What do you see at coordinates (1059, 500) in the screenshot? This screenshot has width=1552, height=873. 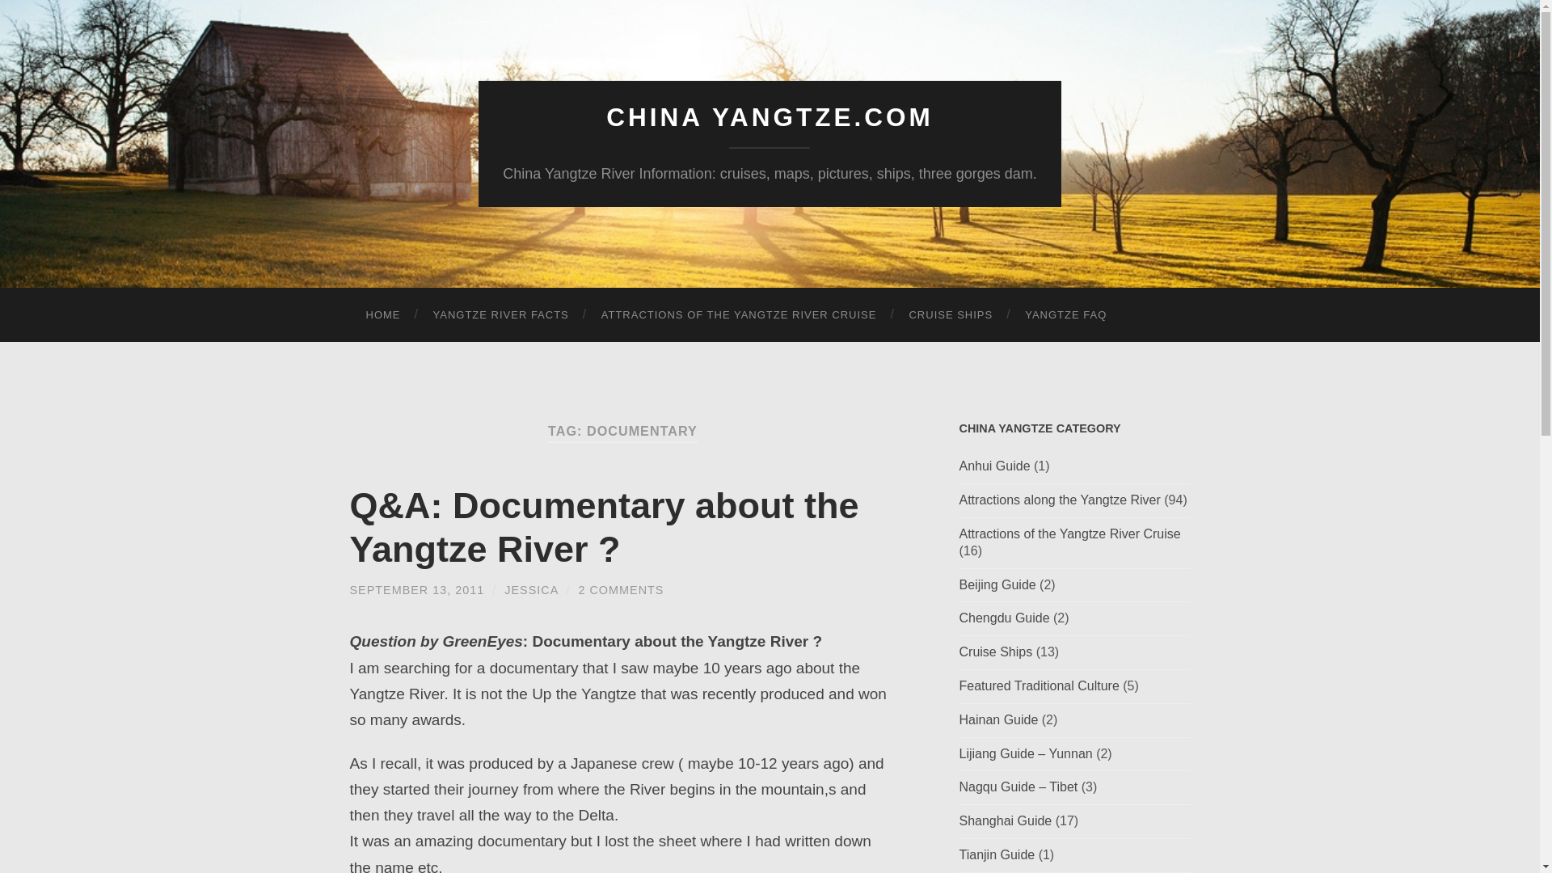 I see `Attractions along the Yangtze River` at bounding box center [1059, 500].